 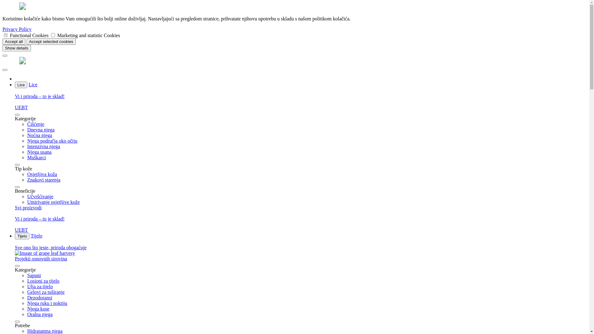 I want to click on Njega usana, so click(x=40, y=152).